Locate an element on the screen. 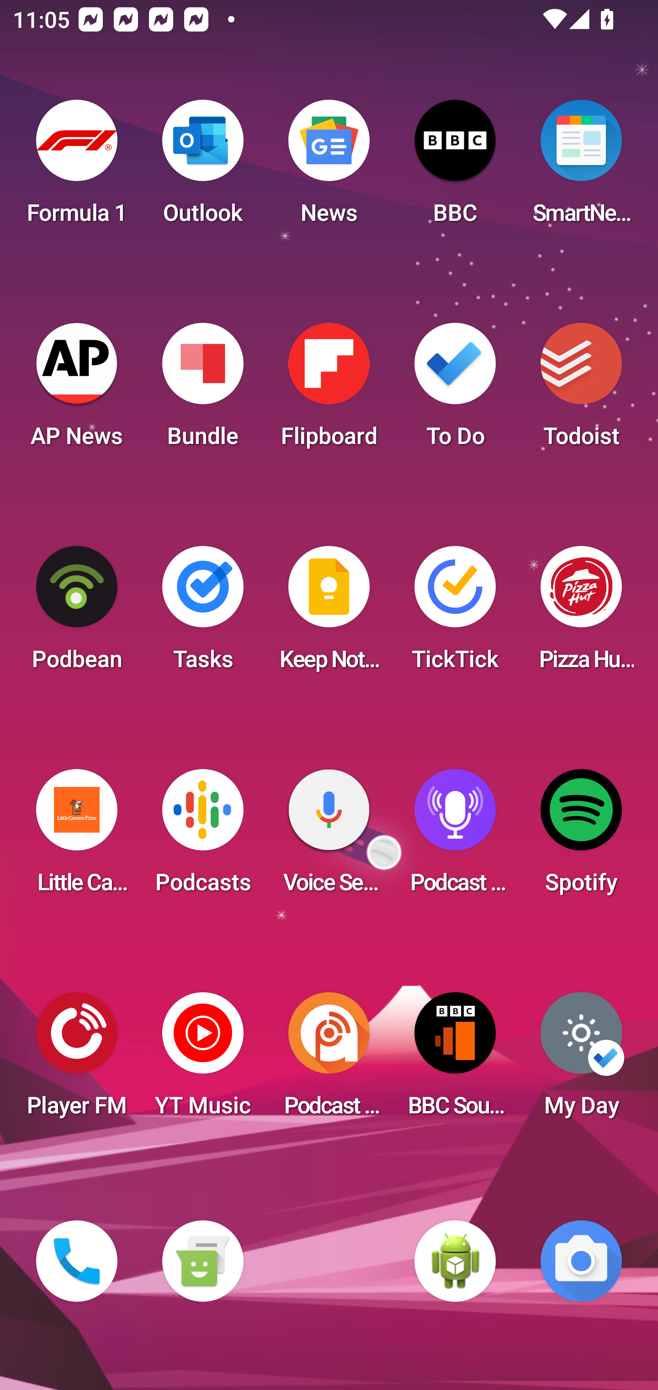  Little Caesars Pizza is located at coordinates (77, 837).